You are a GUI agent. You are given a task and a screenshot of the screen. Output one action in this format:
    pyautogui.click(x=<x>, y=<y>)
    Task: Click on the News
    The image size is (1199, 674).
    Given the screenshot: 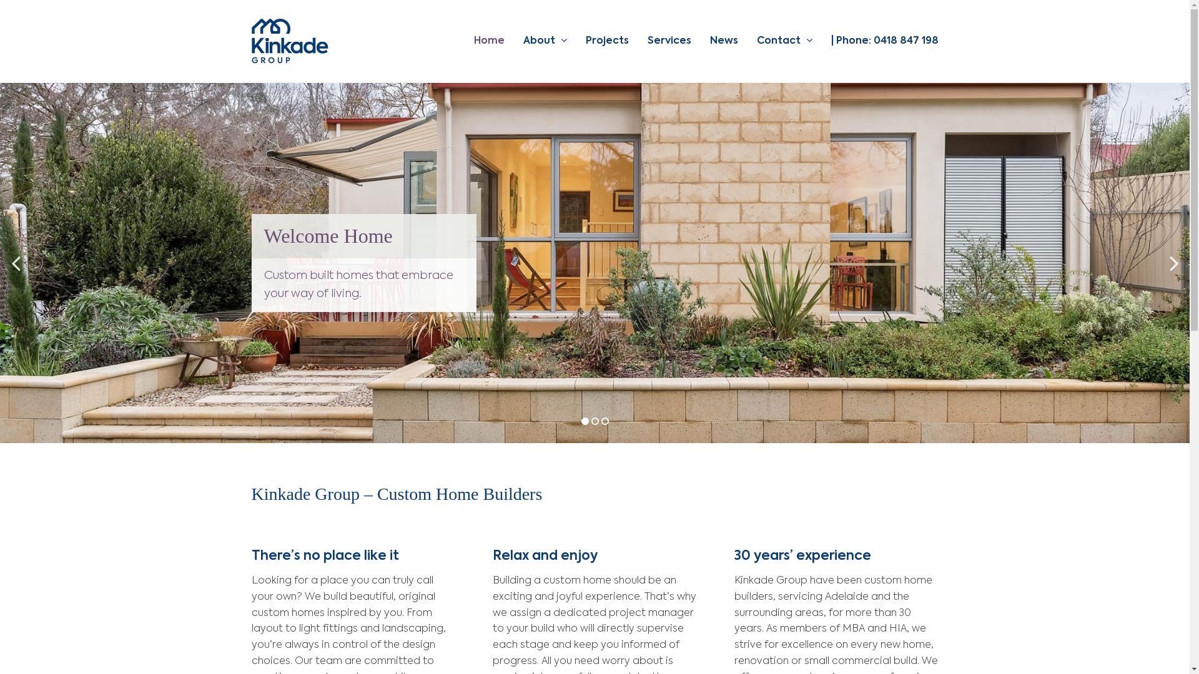 What is the action you would take?
    pyautogui.click(x=723, y=41)
    